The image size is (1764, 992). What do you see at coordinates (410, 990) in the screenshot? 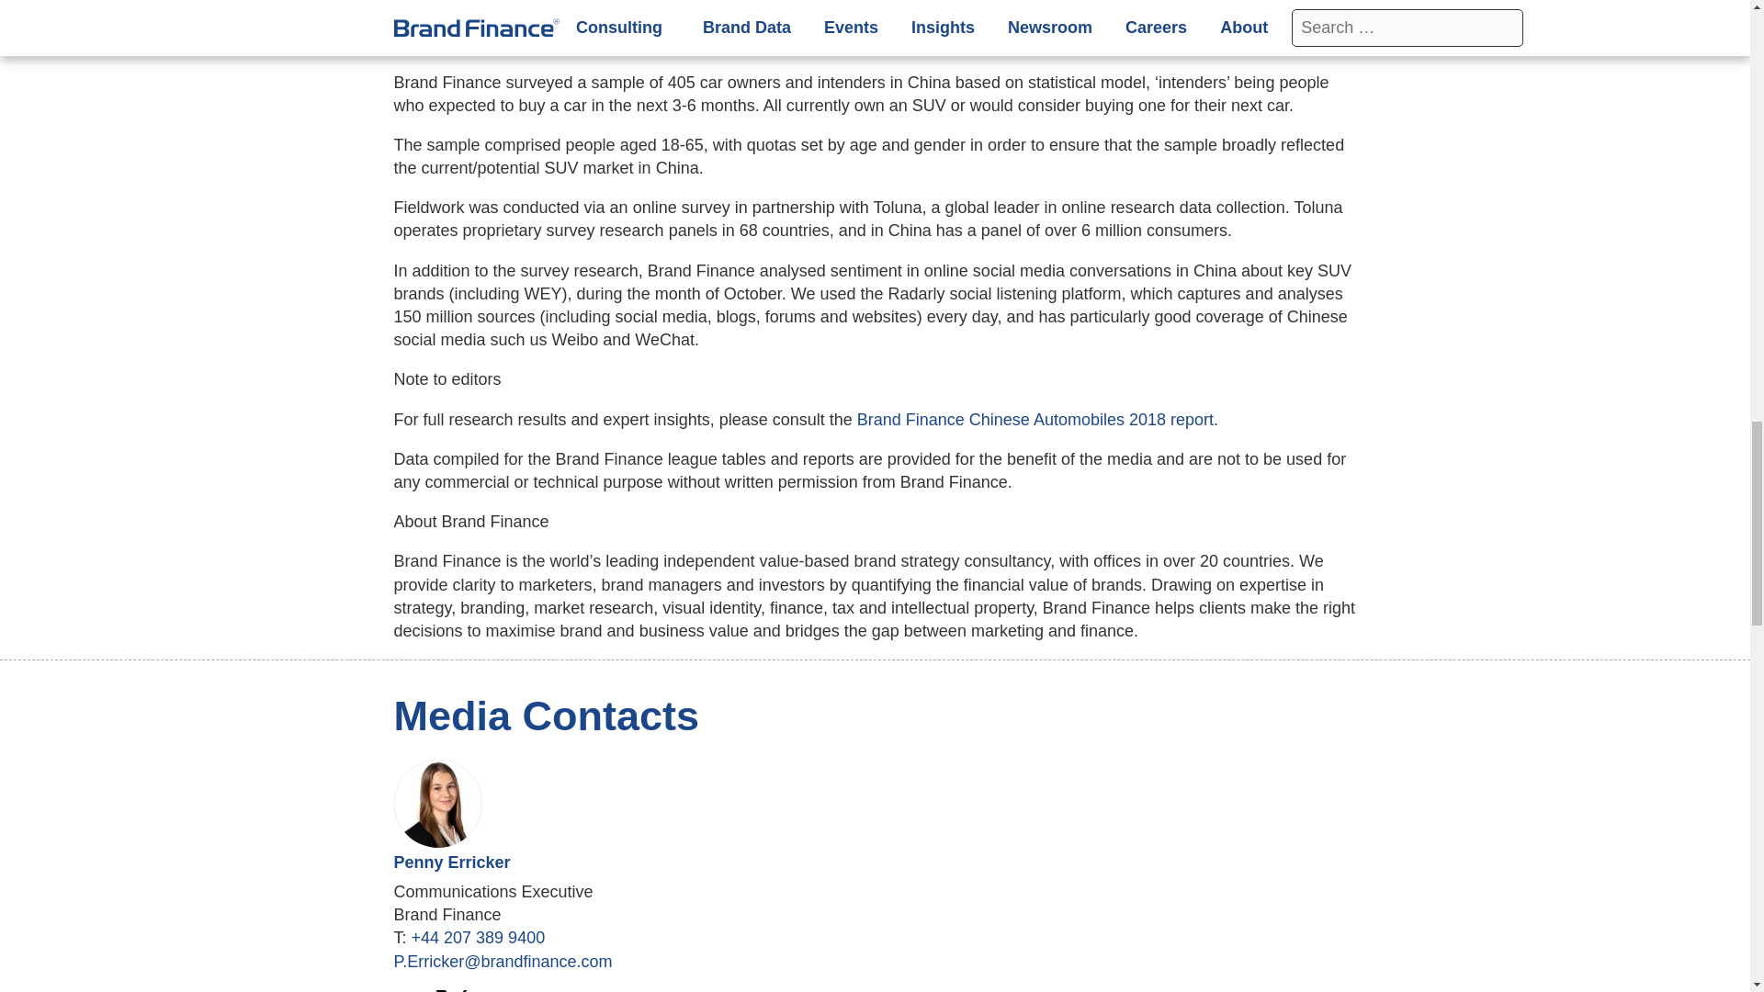
I see `LinkedIn` at bounding box center [410, 990].